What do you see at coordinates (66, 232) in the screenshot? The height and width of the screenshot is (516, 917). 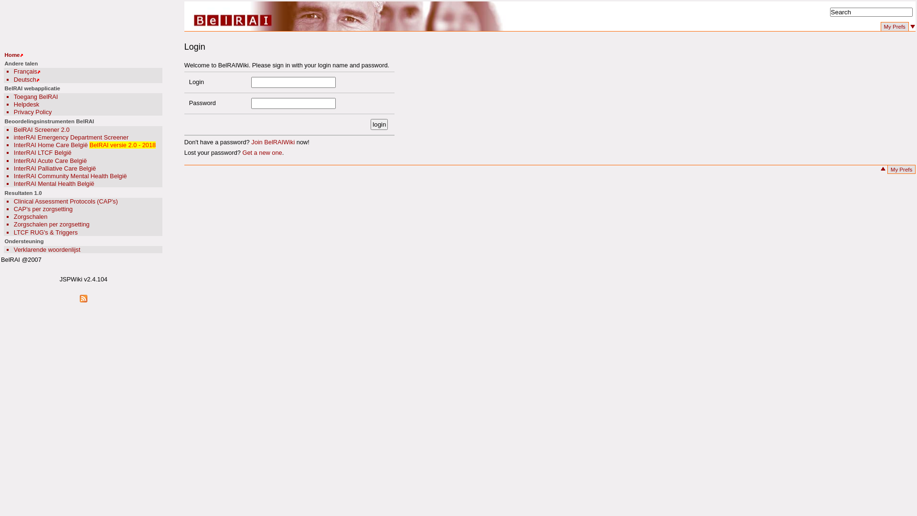 I see `Triggers` at bounding box center [66, 232].